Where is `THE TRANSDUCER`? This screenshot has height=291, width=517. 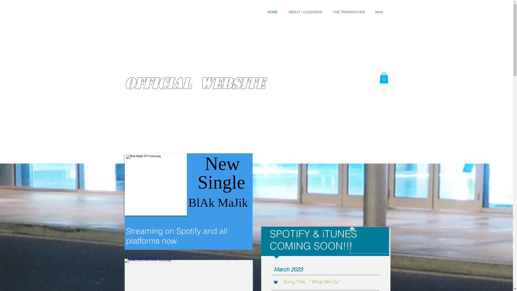 THE TRANSDUCER is located at coordinates (349, 12).